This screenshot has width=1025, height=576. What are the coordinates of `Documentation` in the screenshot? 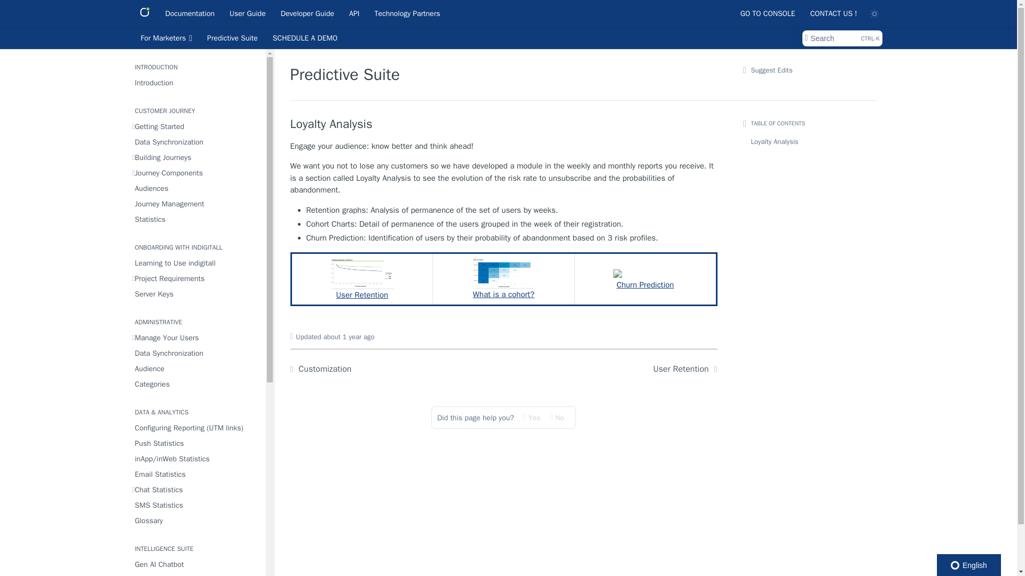 It's located at (189, 13).